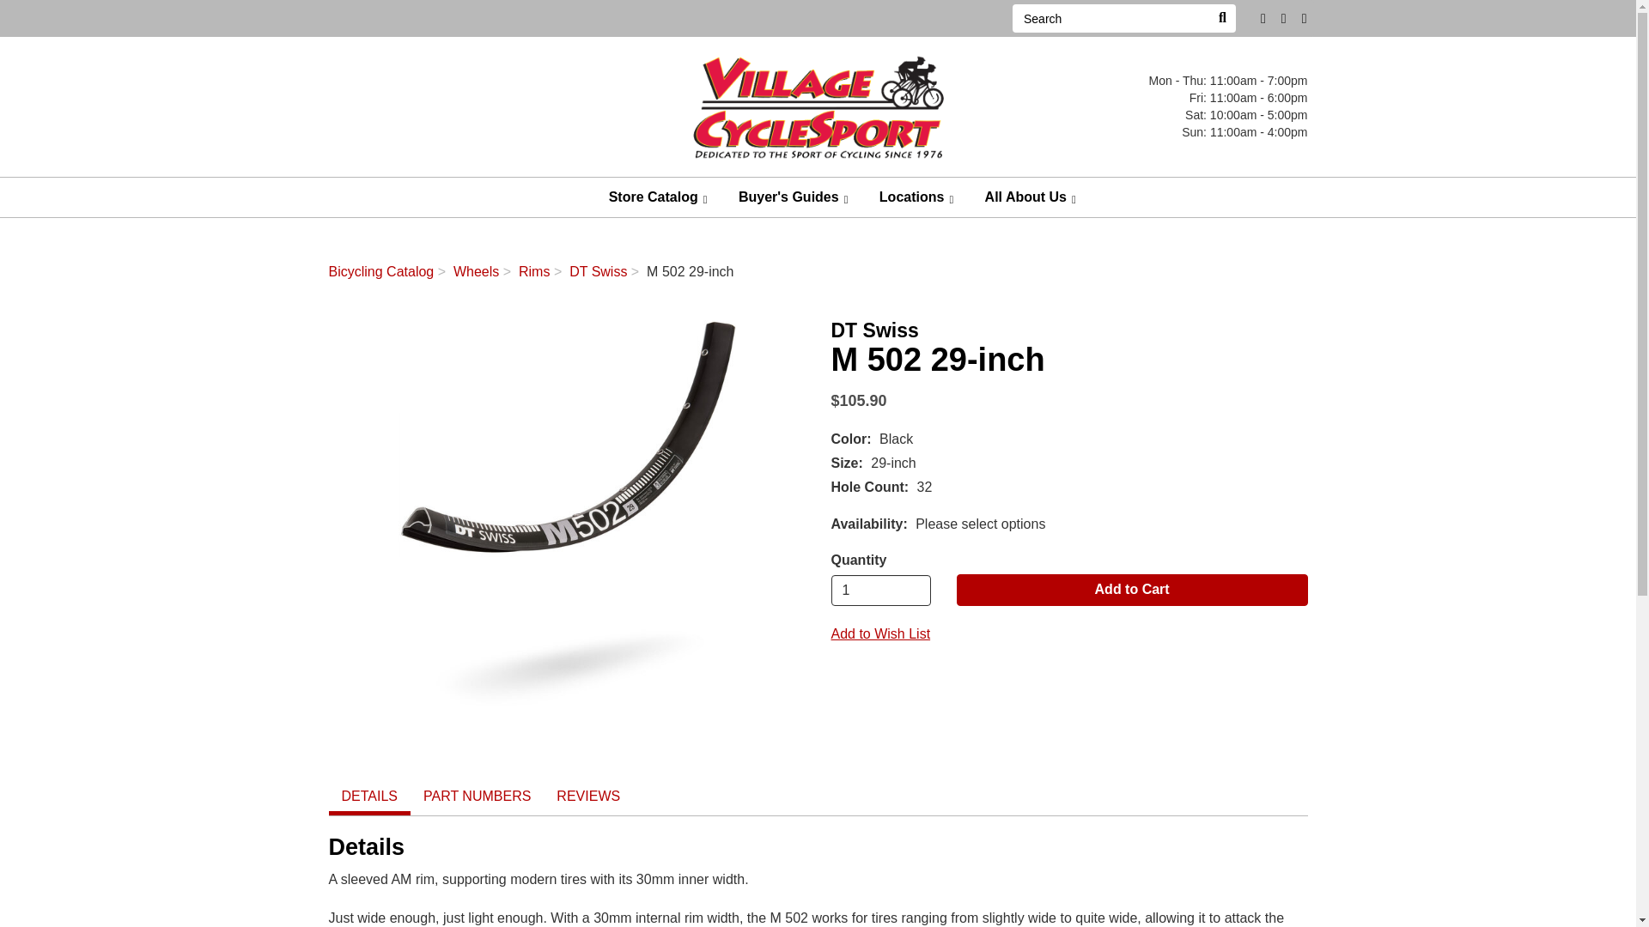 This screenshot has width=1649, height=927. I want to click on 1, so click(881, 591).